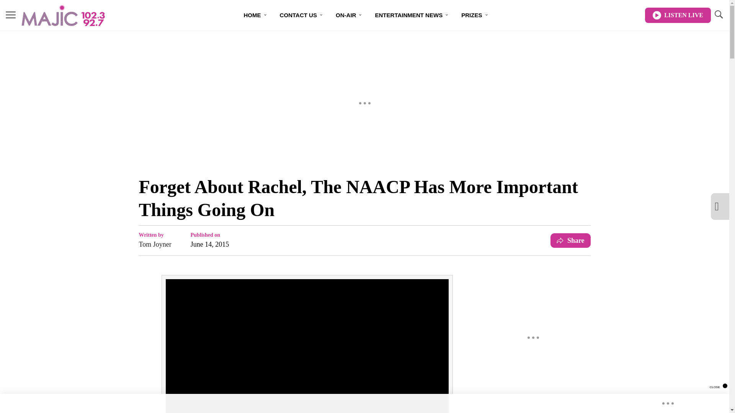  Describe the element at coordinates (718, 15) in the screenshot. I see `TOGGLE SEARCH` at that location.